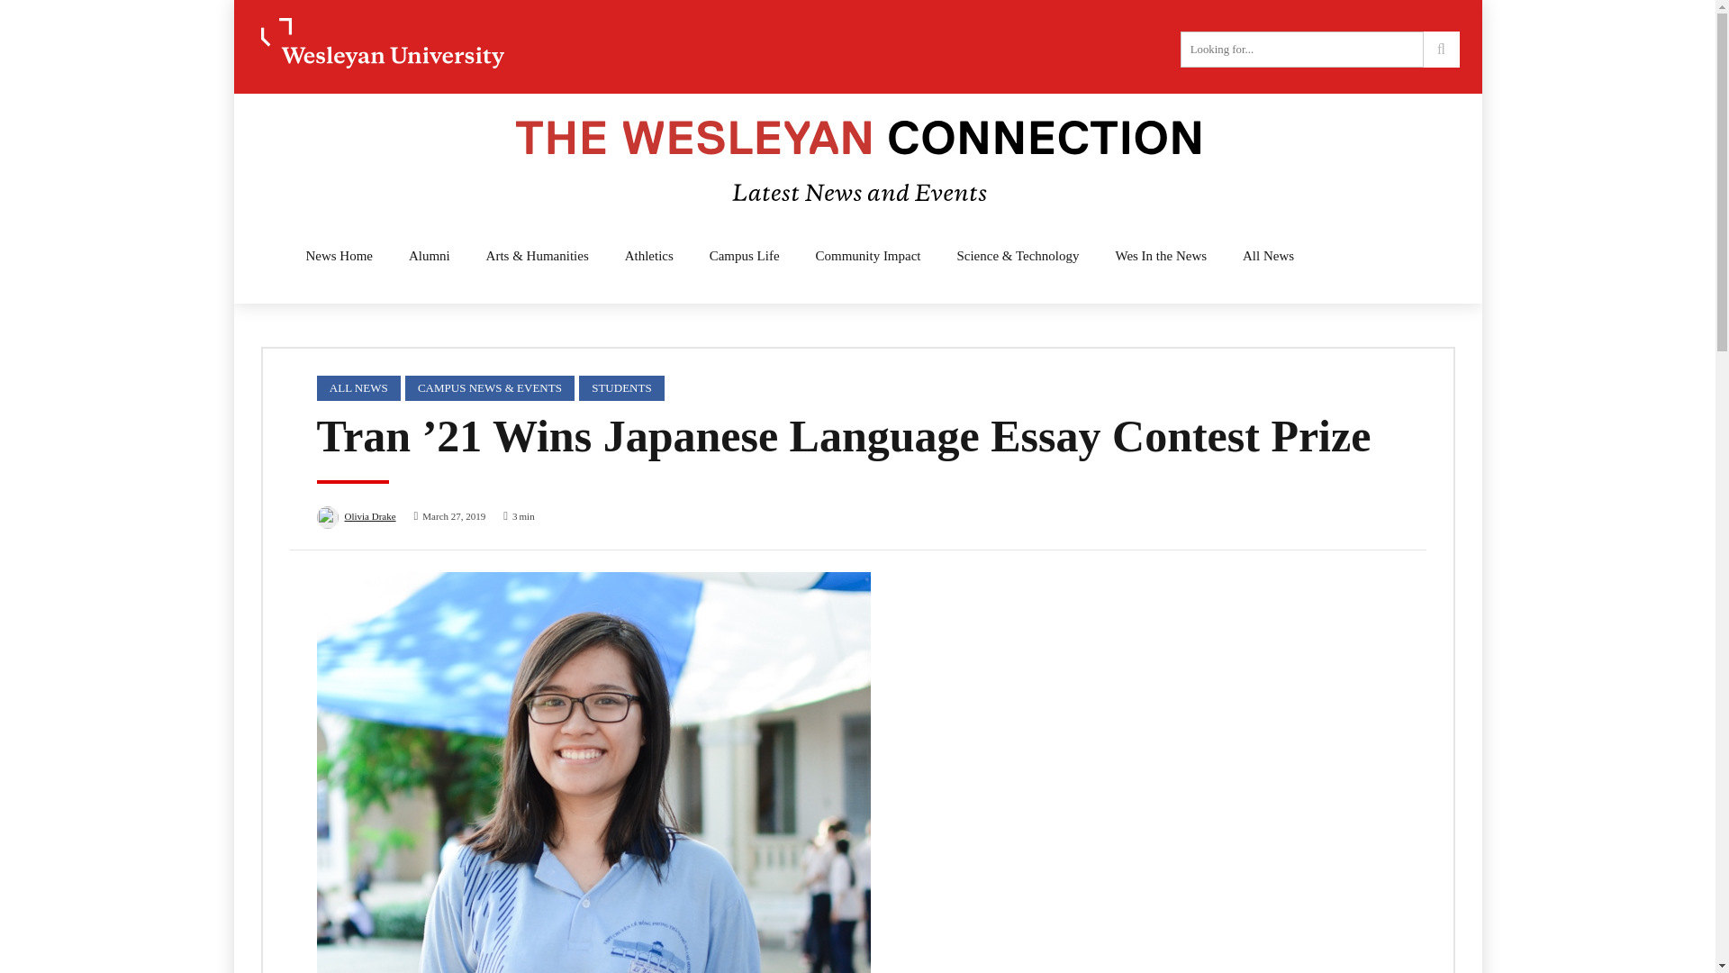 The height and width of the screenshot is (973, 1729). I want to click on Campus Life, so click(744, 256).